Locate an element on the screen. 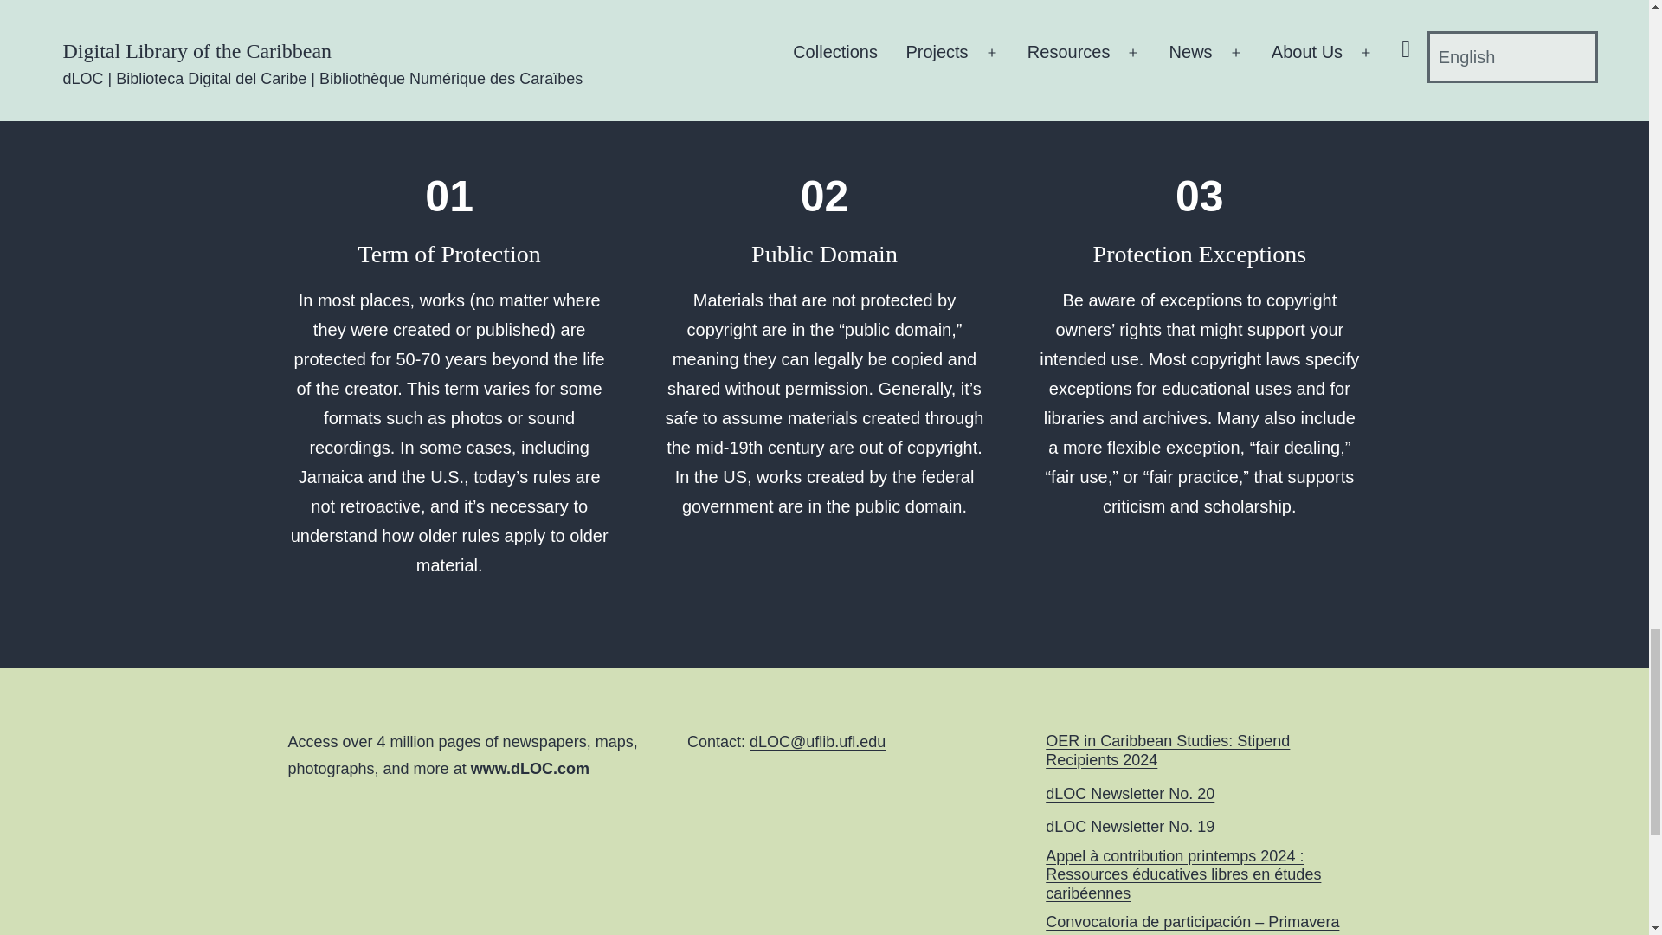 The width and height of the screenshot is (1662, 935). dLOC Newsletter No. 20 is located at coordinates (1130, 795).